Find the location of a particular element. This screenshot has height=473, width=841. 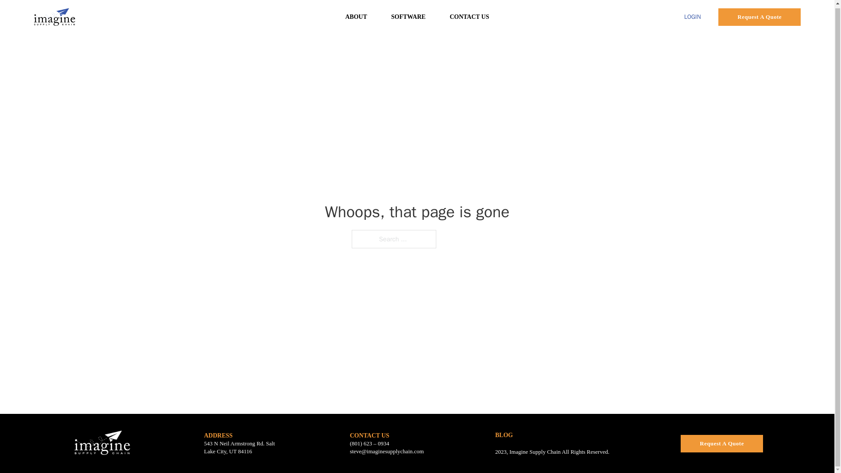

SOFTWARE is located at coordinates (408, 17).